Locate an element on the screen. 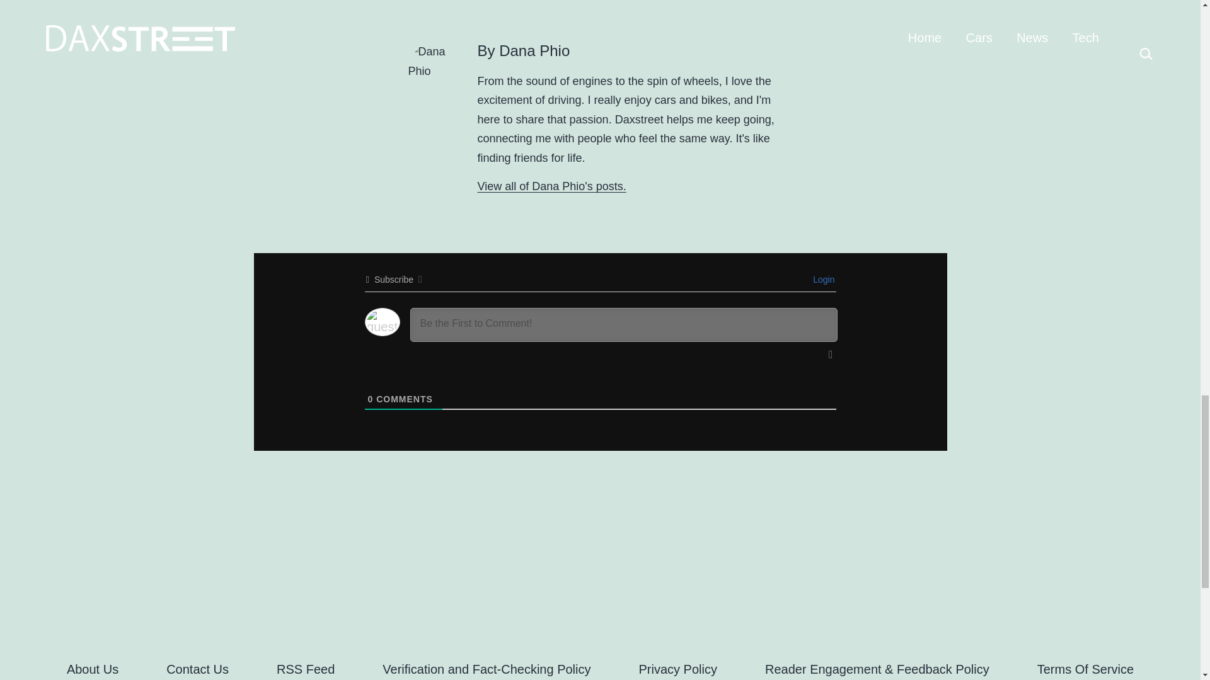 The height and width of the screenshot is (680, 1210). Contact Us is located at coordinates (197, 666).